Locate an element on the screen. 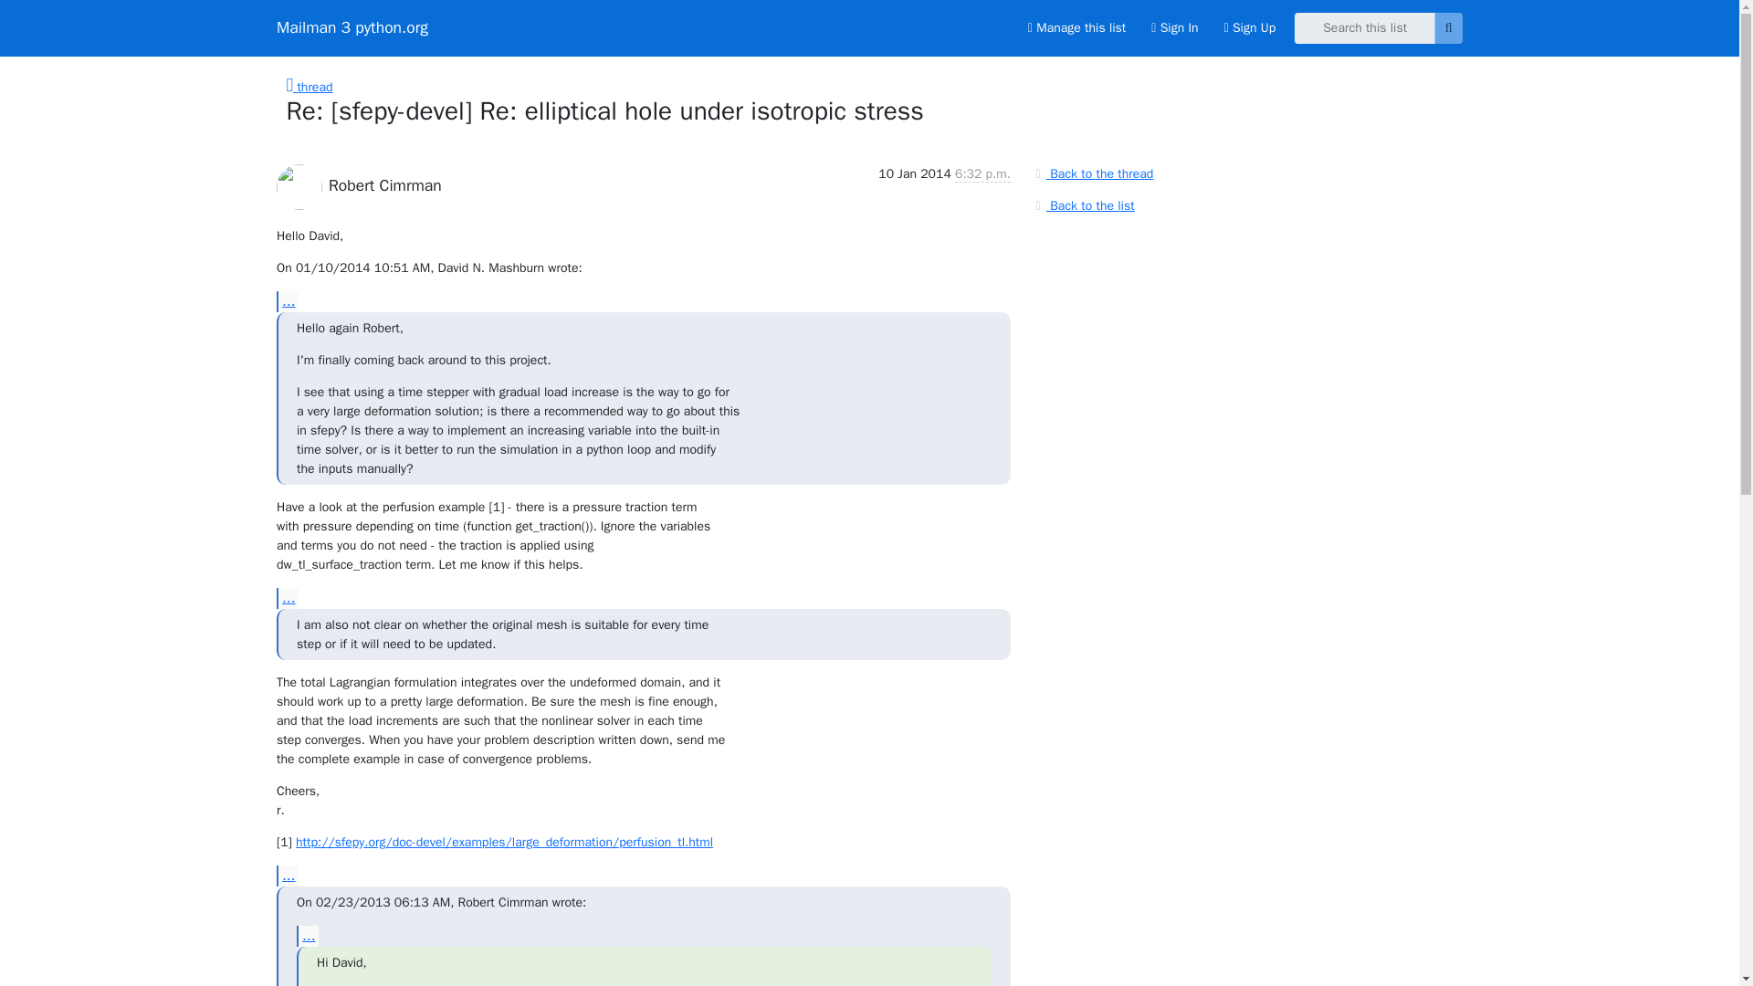 The height and width of the screenshot is (986, 1753). ... is located at coordinates (307, 936).